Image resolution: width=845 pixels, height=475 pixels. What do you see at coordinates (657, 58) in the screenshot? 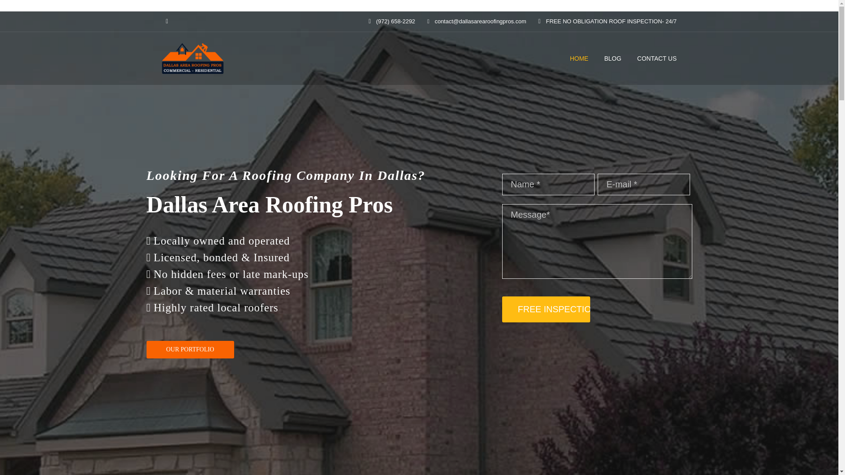
I see `Contact Us` at bounding box center [657, 58].